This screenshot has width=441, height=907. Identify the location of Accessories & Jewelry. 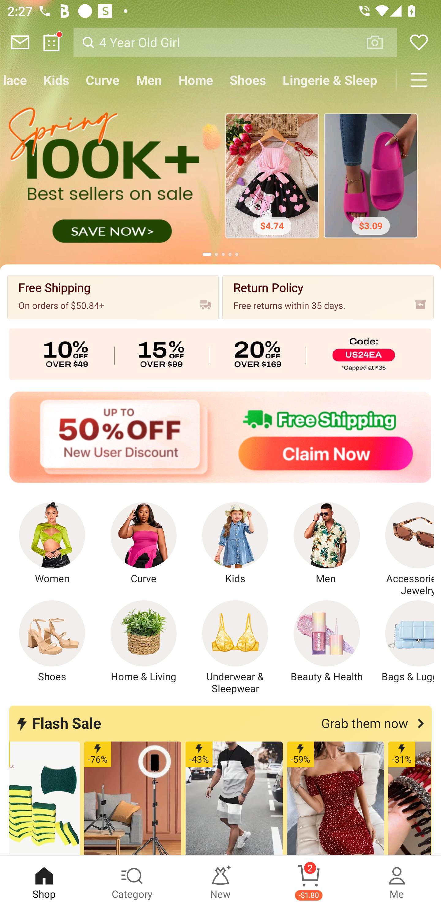
(403, 549).